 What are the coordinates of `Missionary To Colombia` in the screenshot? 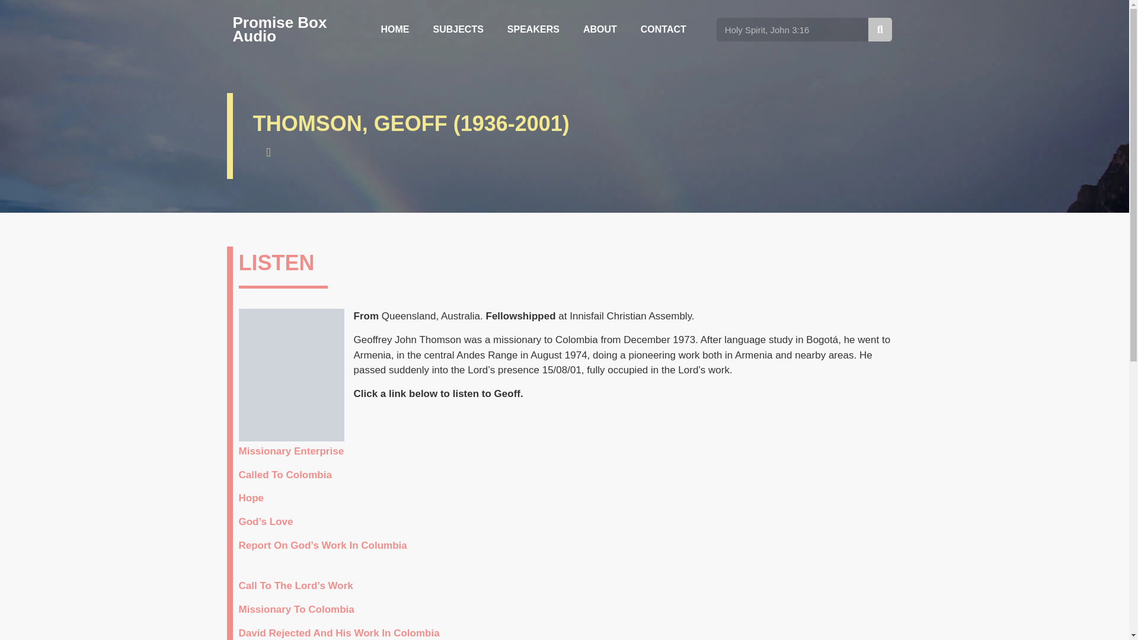 It's located at (296, 609).